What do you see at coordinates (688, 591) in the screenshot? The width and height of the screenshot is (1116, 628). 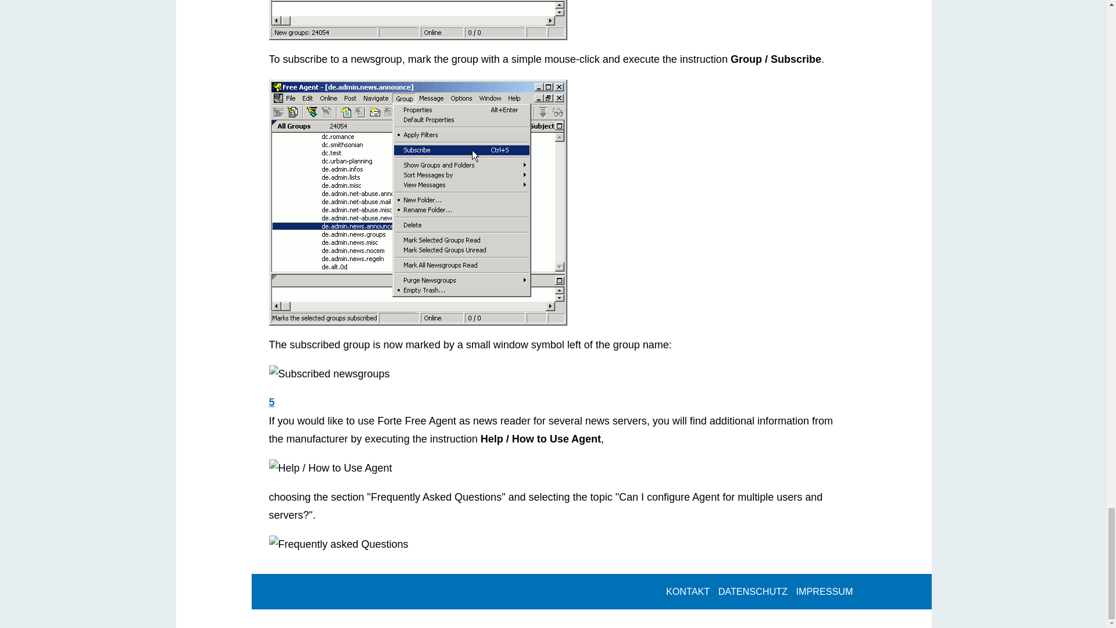 I see `KONTAKT` at bounding box center [688, 591].